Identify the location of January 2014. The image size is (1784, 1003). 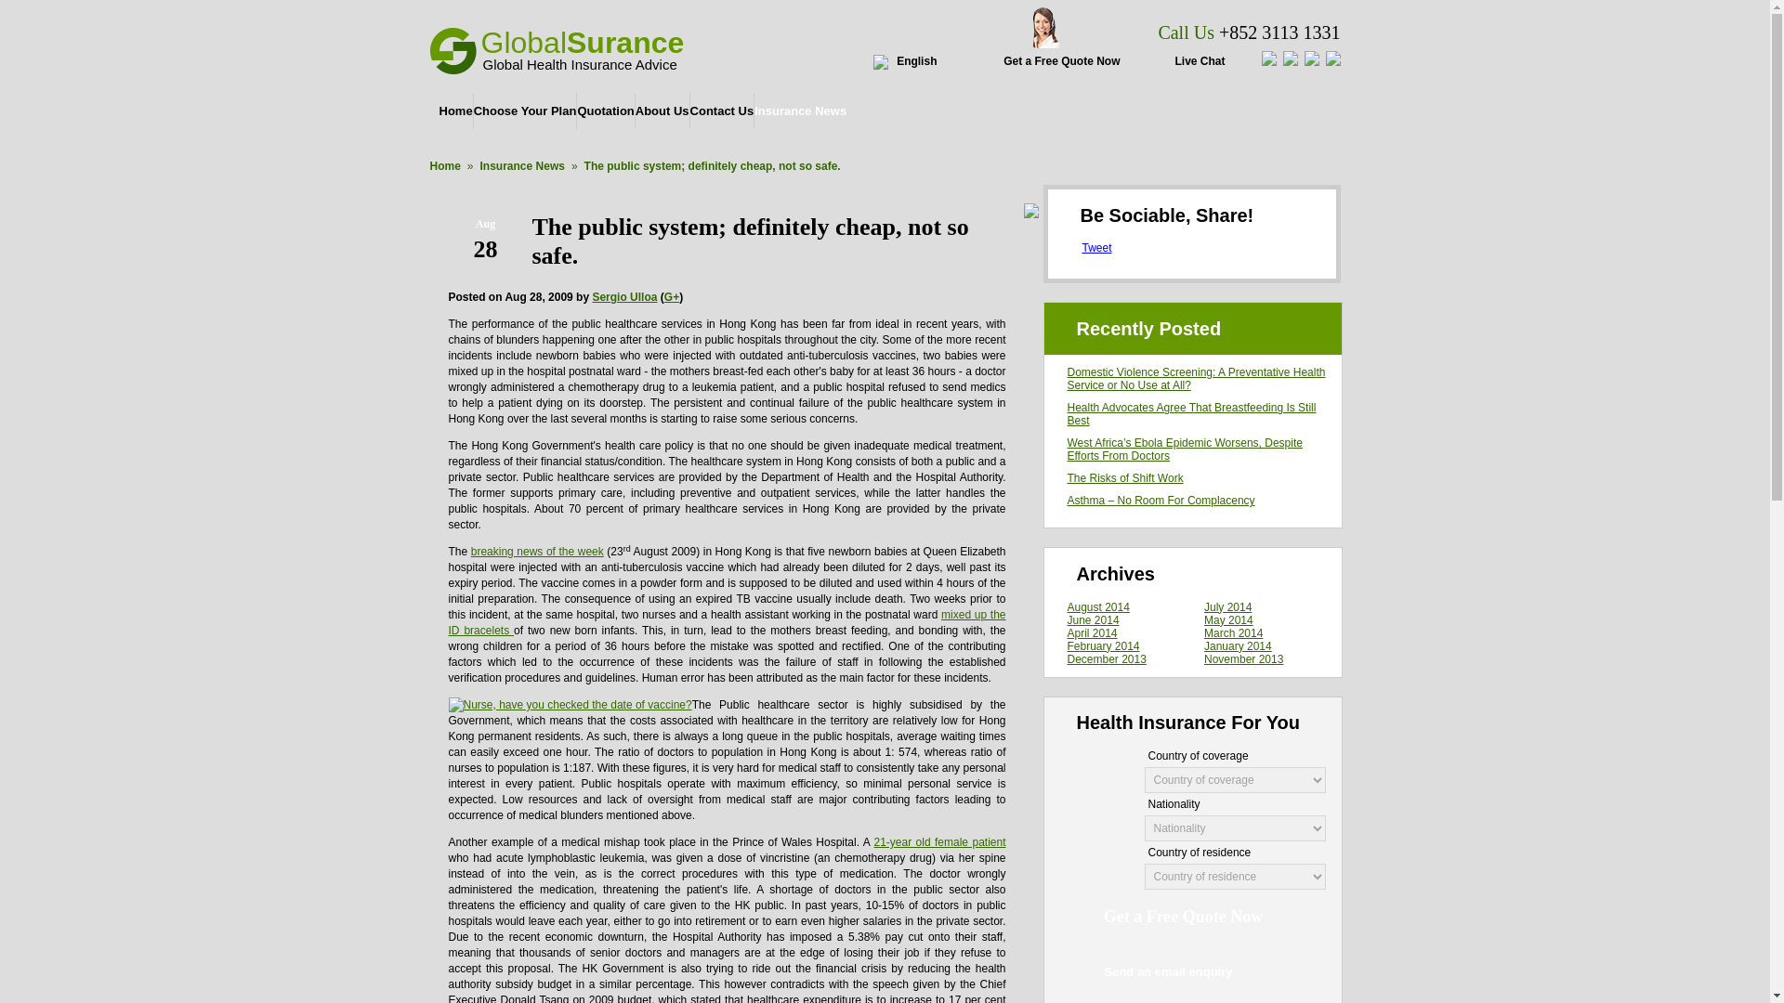
(1238, 646).